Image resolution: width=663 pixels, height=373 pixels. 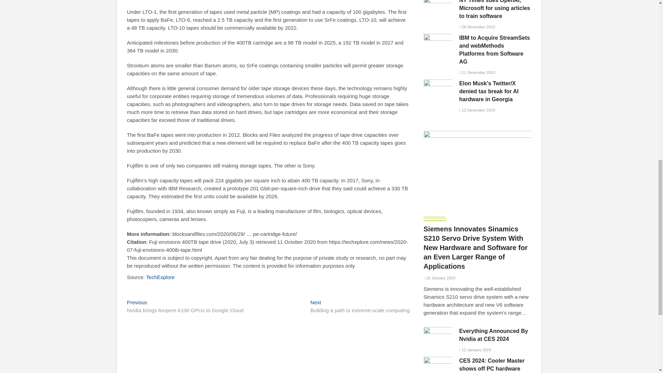 I want to click on 21 December 2023, so click(x=477, y=73).